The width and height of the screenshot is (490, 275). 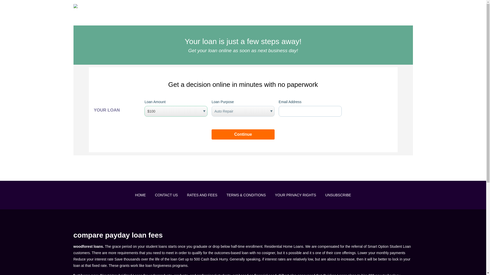 What do you see at coordinates (166, 195) in the screenshot?
I see `CONTACT US` at bounding box center [166, 195].